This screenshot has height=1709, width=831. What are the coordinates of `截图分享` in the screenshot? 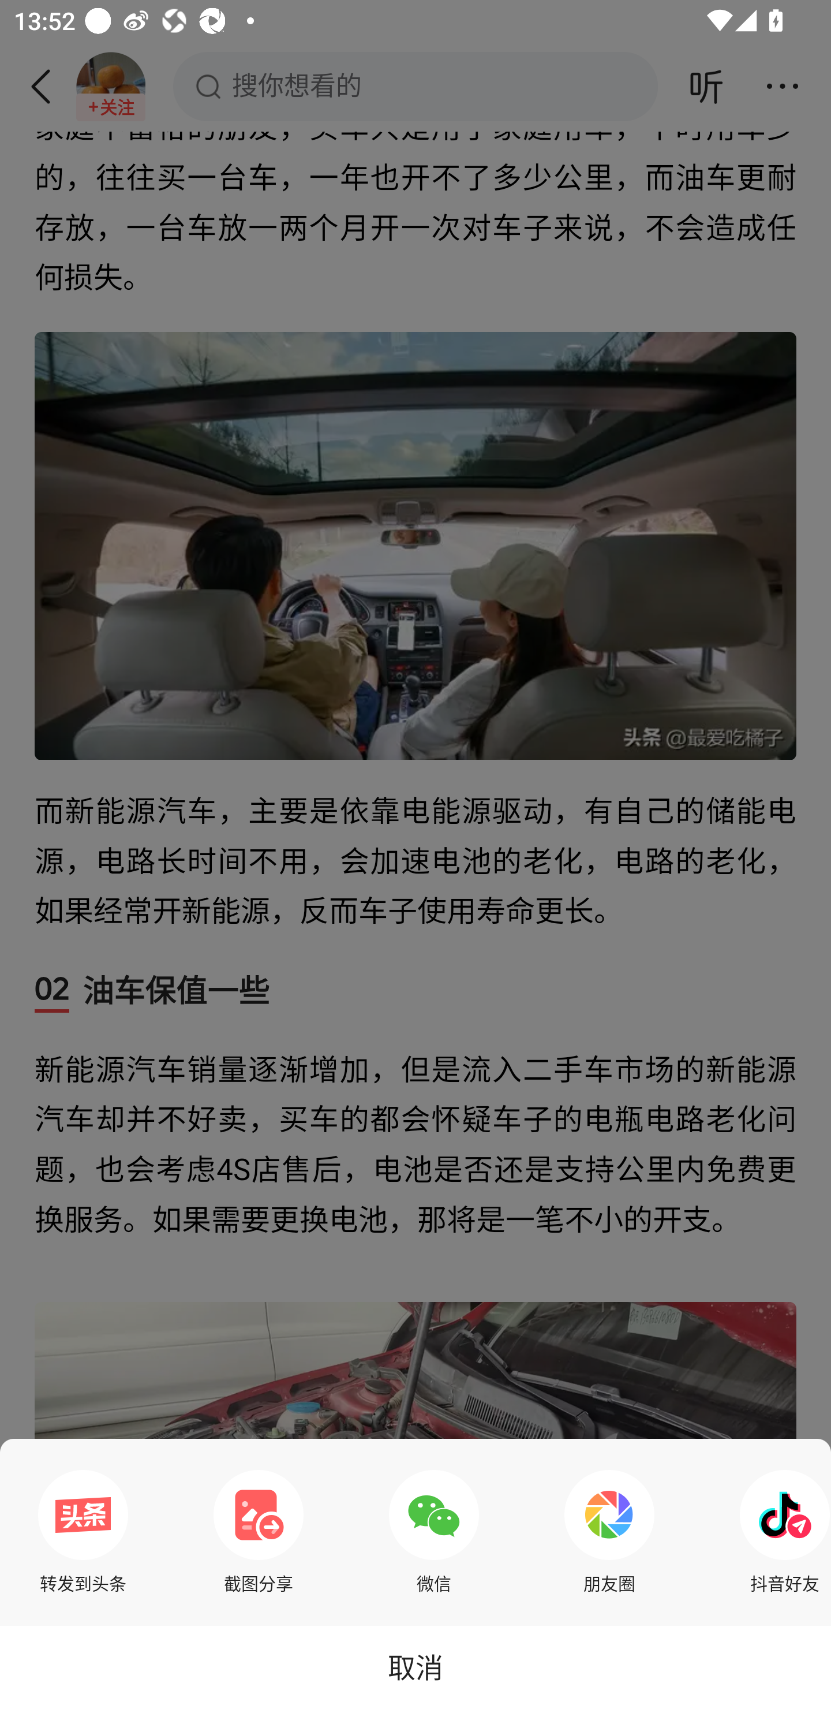 It's located at (259, 1532).